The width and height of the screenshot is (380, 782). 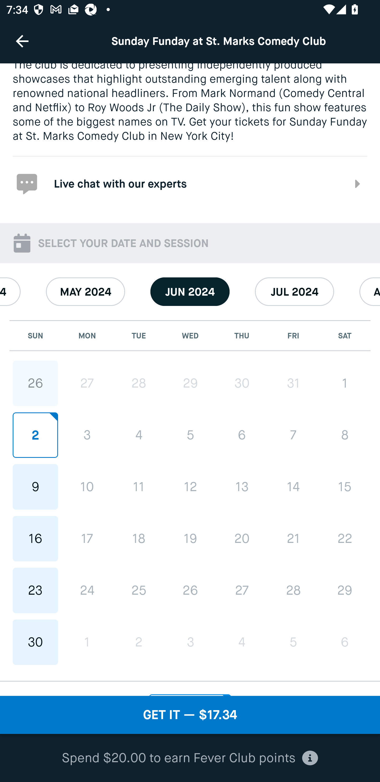 I want to click on 5, so click(x=190, y=435).